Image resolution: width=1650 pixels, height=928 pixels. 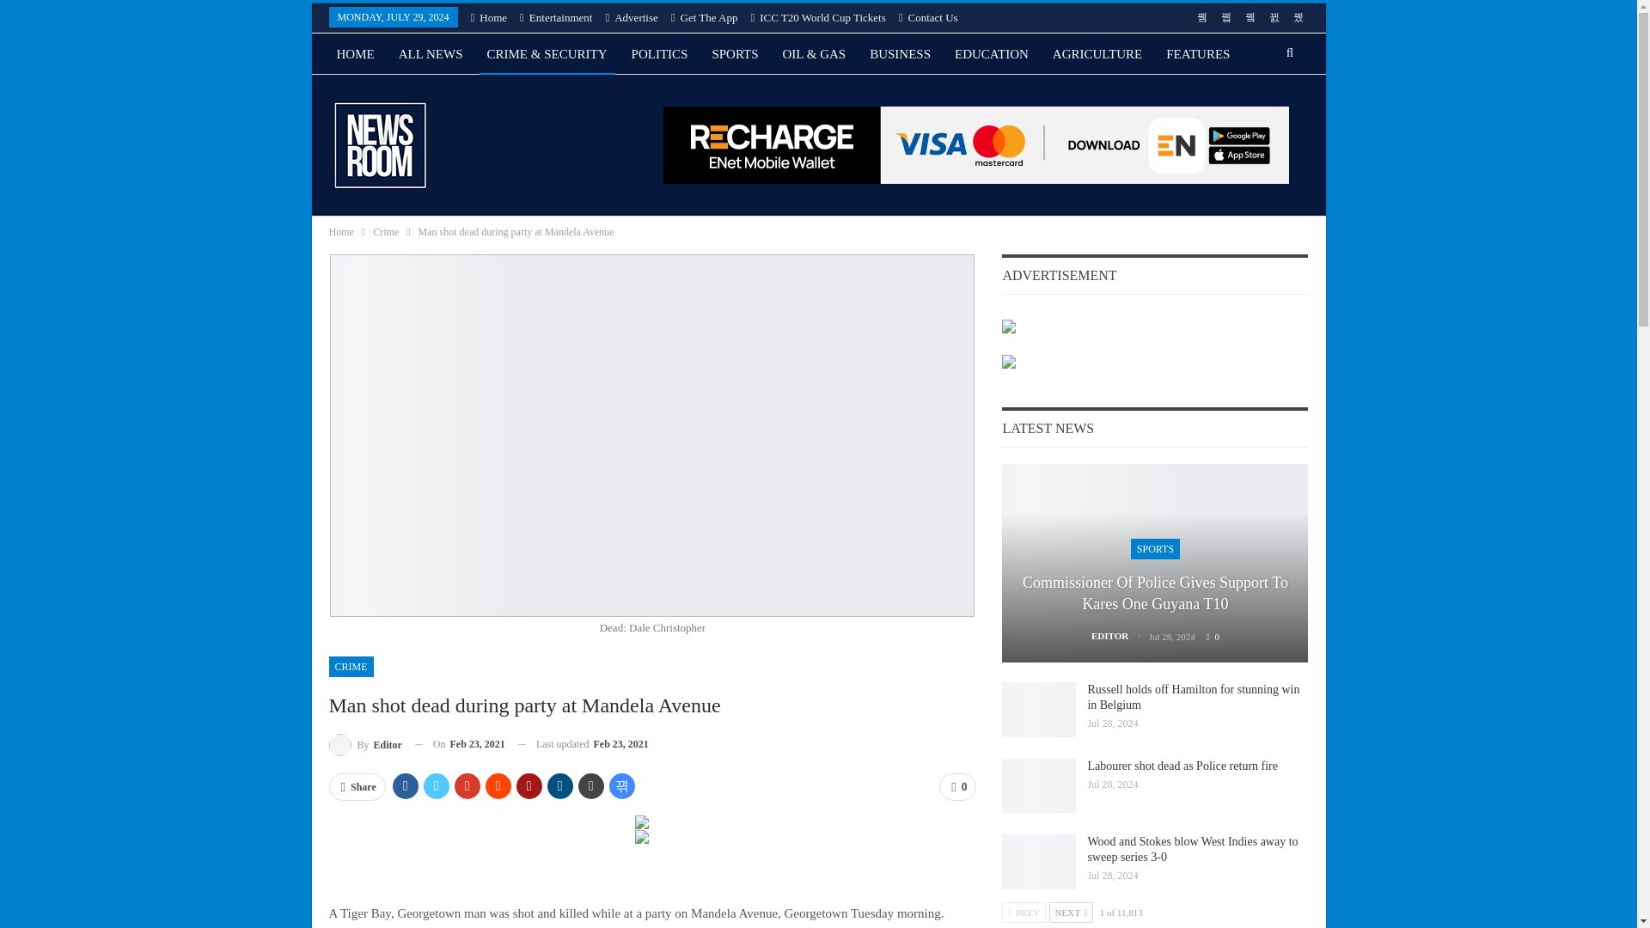 I want to click on SPORTS, so click(x=734, y=53).